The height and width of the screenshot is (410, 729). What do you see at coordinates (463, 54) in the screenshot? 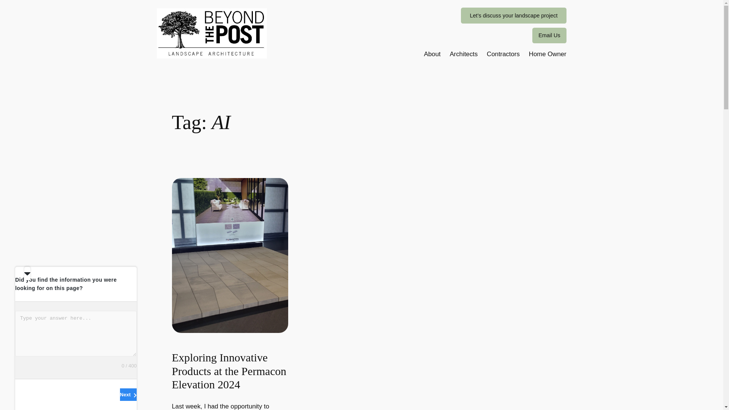
I see `Architects` at bounding box center [463, 54].